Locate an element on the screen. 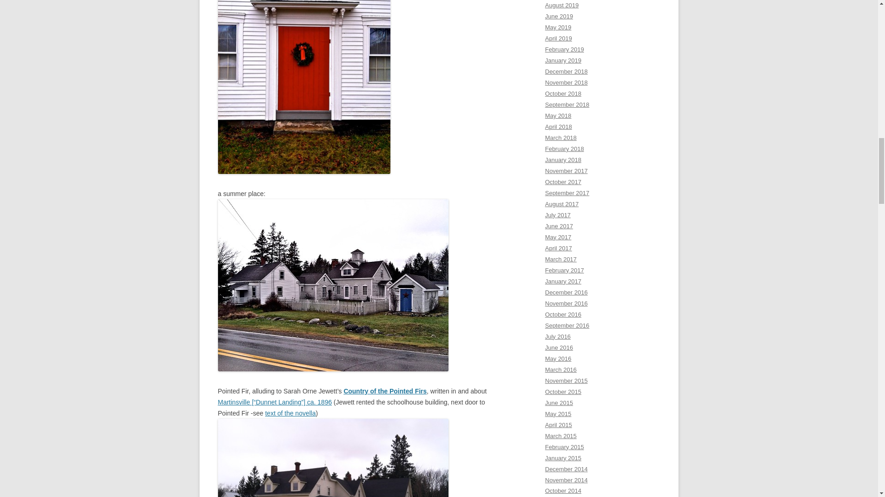 The height and width of the screenshot is (497, 885). Seaward by oook, on Flickr is located at coordinates (333, 369).